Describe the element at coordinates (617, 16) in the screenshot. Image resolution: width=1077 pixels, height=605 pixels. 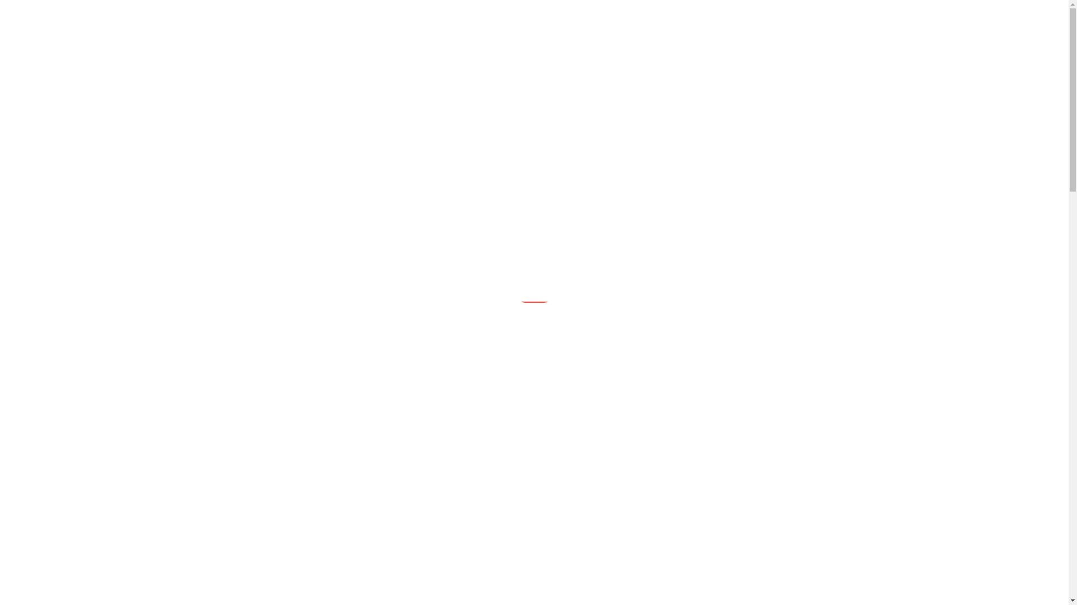
I see `FAQ` at that location.